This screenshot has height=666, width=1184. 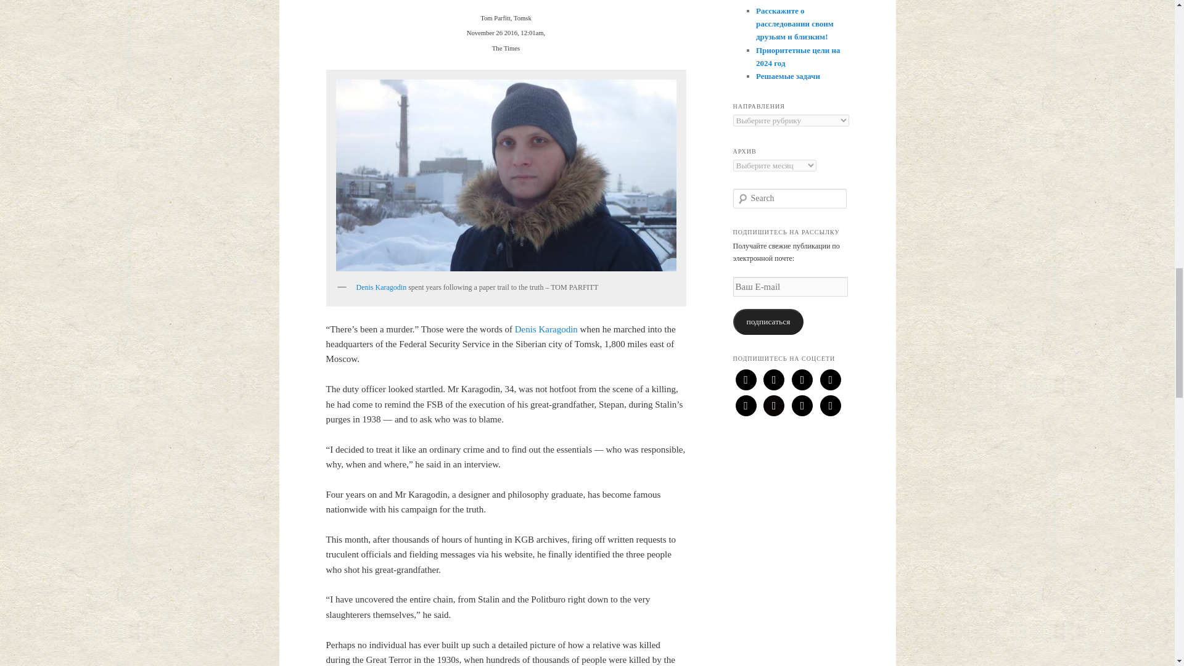 I want to click on Default Label, so click(x=746, y=405).